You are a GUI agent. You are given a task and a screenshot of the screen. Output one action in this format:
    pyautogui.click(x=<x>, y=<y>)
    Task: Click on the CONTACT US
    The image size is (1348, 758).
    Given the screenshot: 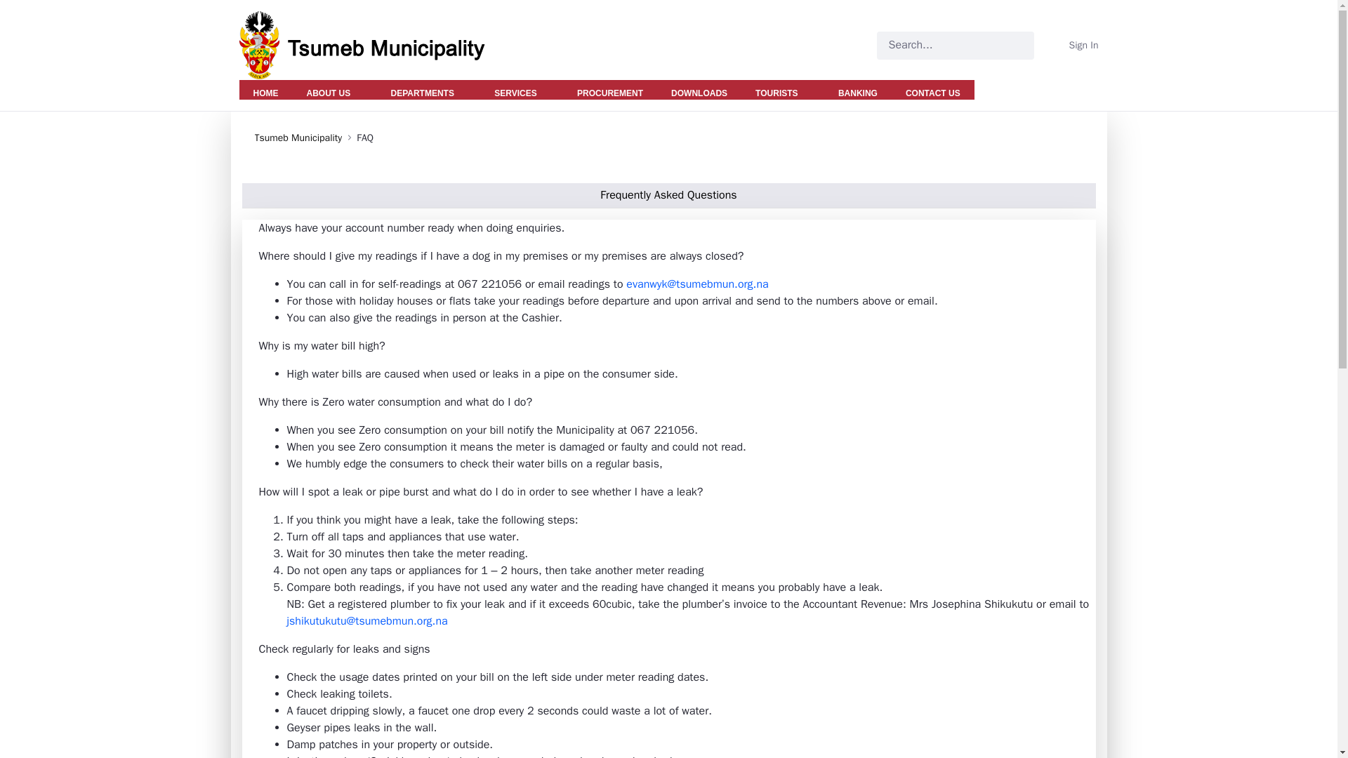 What is the action you would take?
    pyautogui.click(x=932, y=90)
    